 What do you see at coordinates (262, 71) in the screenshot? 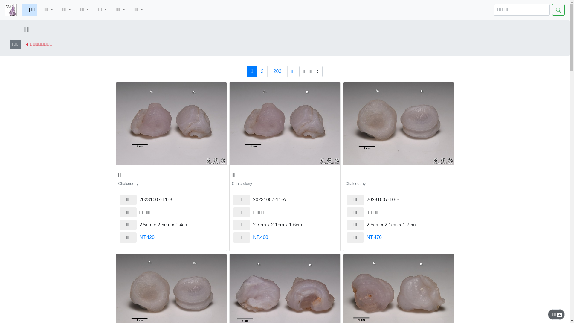
I see `2` at bounding box center [262, 71].